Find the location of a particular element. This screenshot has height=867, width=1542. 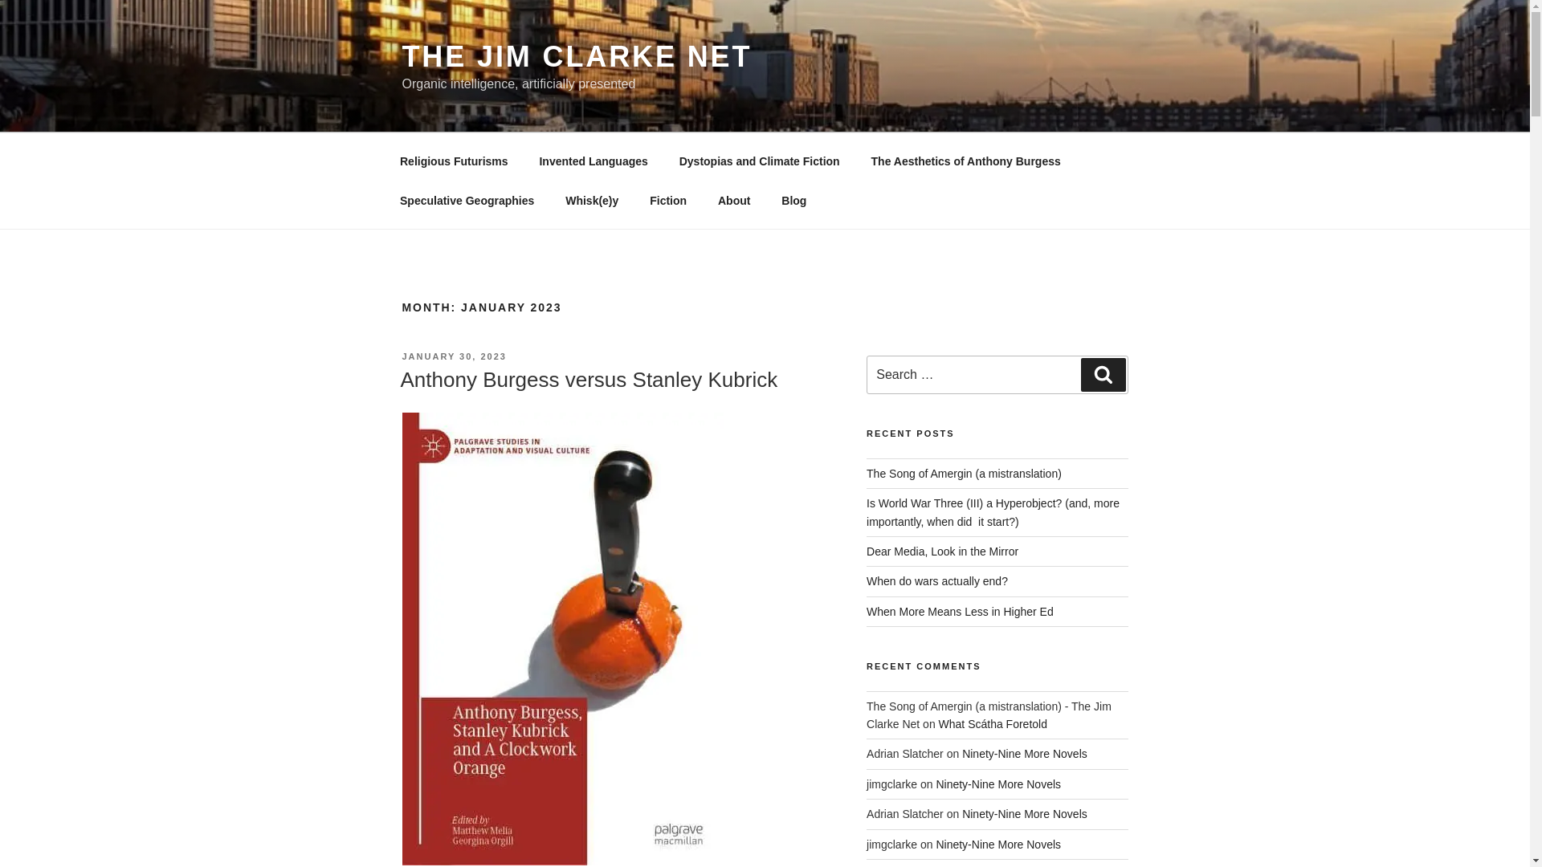

THE JIM CLARKE NET is located at coordinates (577, 56).